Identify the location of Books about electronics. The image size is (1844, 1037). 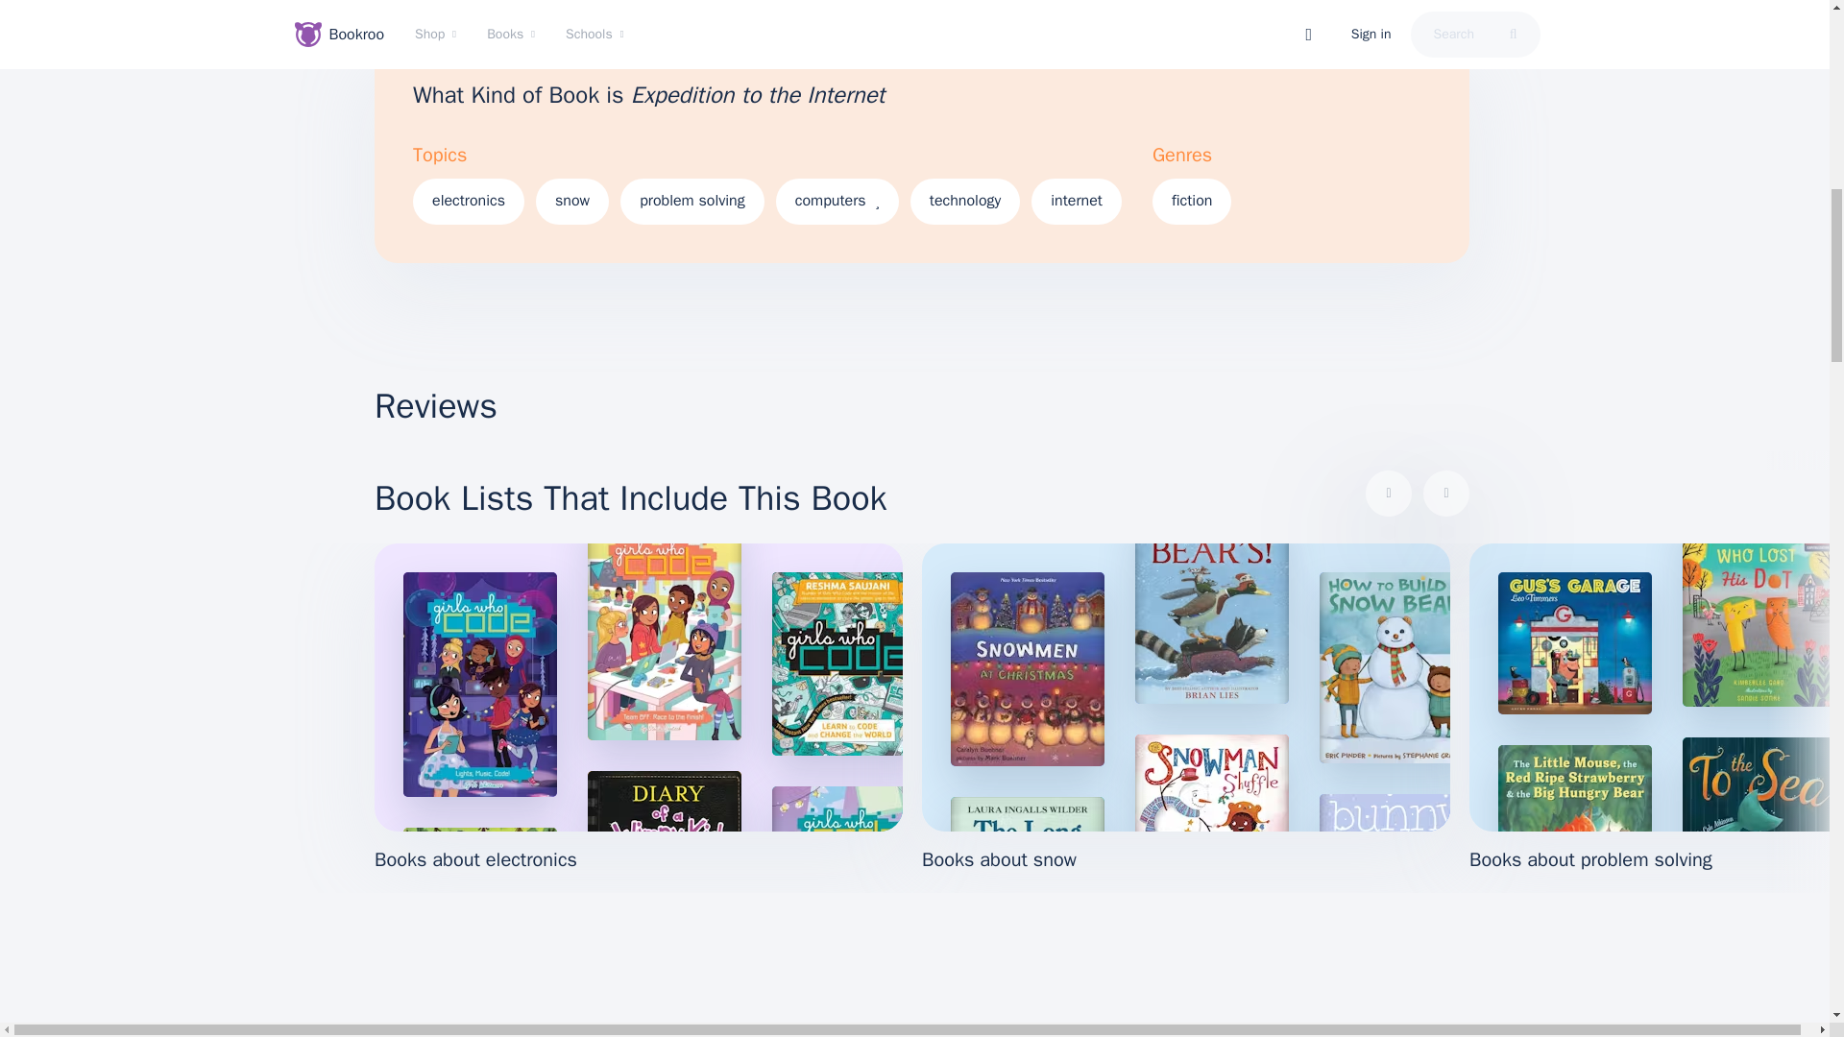
(638, 709).